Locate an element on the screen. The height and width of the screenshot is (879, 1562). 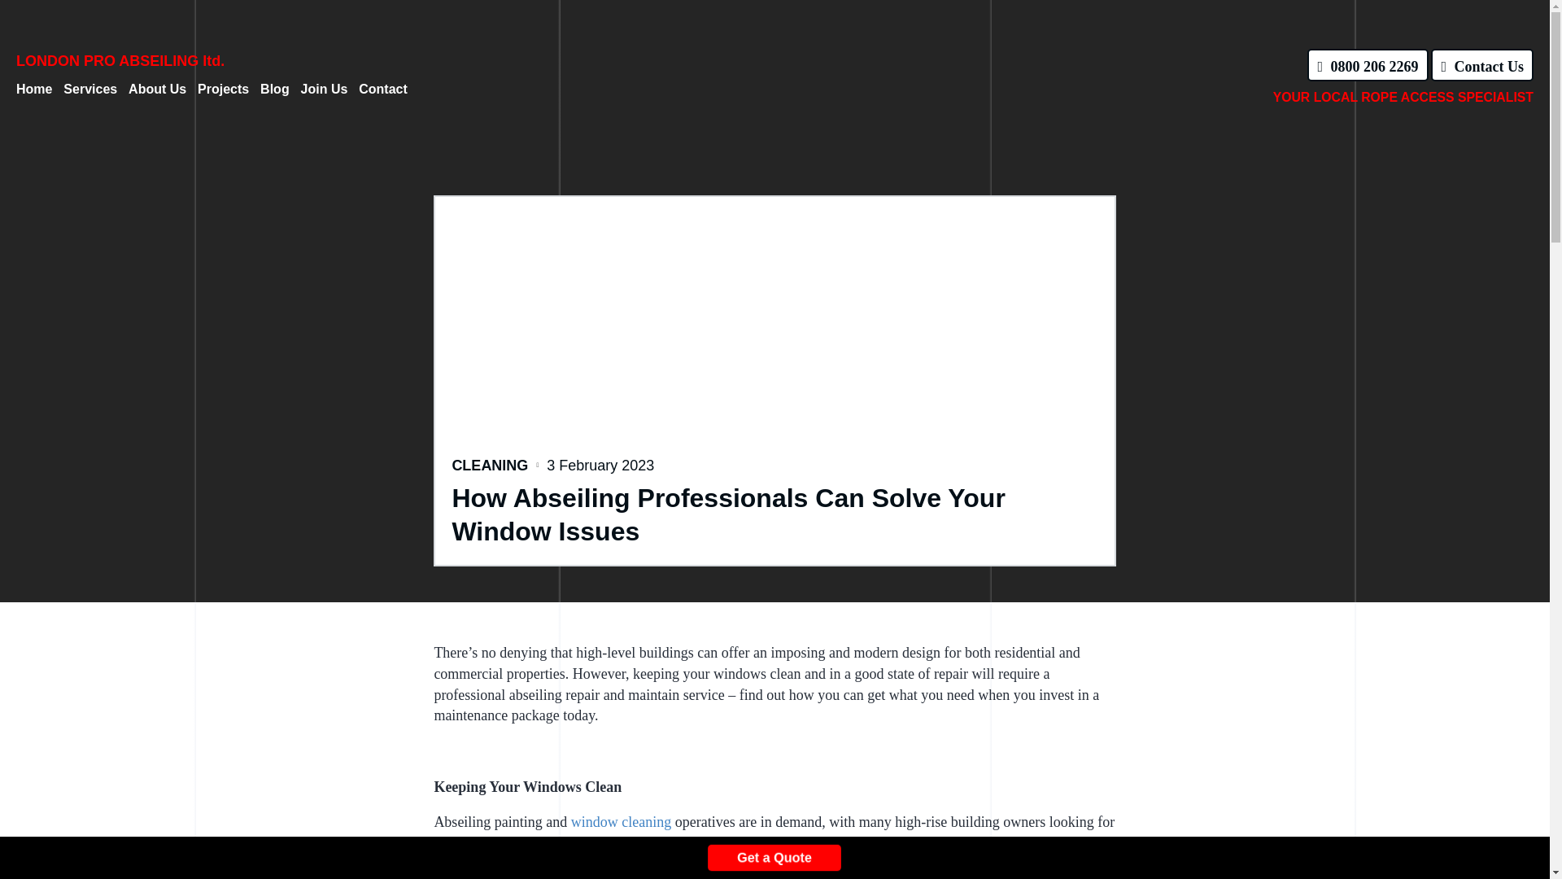
0800 206 2269 is located at coordinates (1367, 65).